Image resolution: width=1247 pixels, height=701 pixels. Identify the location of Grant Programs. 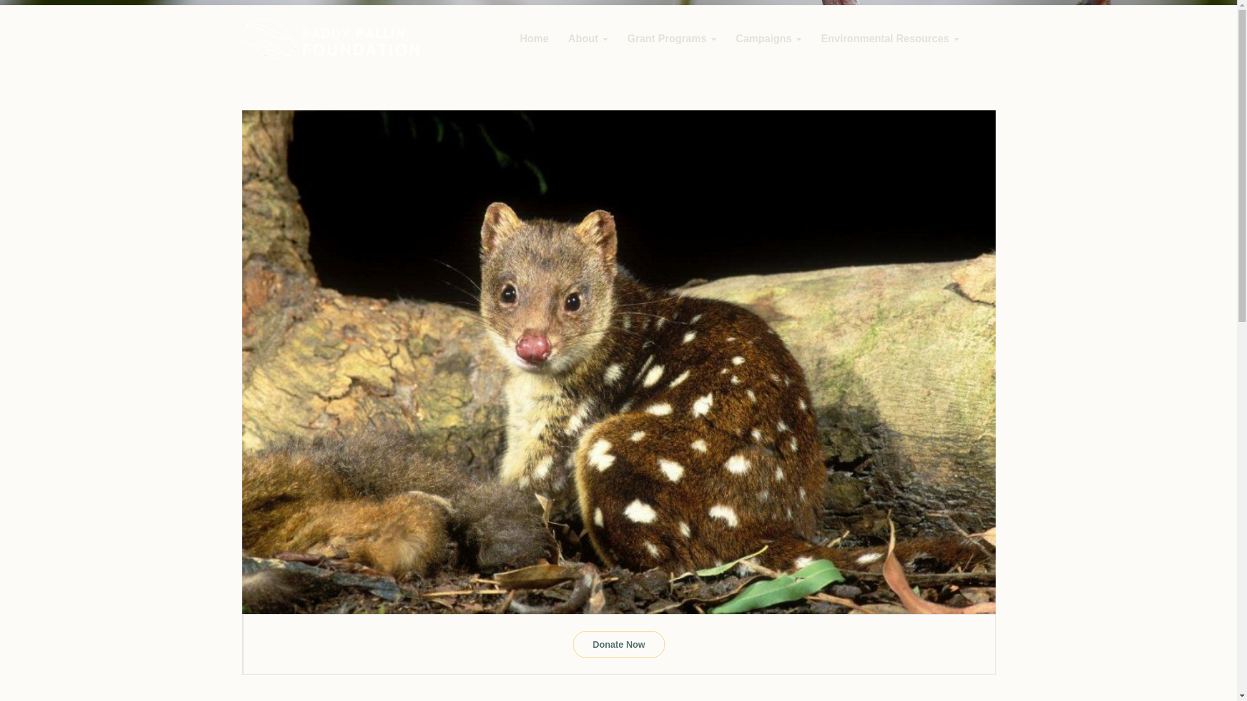
(672, 39).